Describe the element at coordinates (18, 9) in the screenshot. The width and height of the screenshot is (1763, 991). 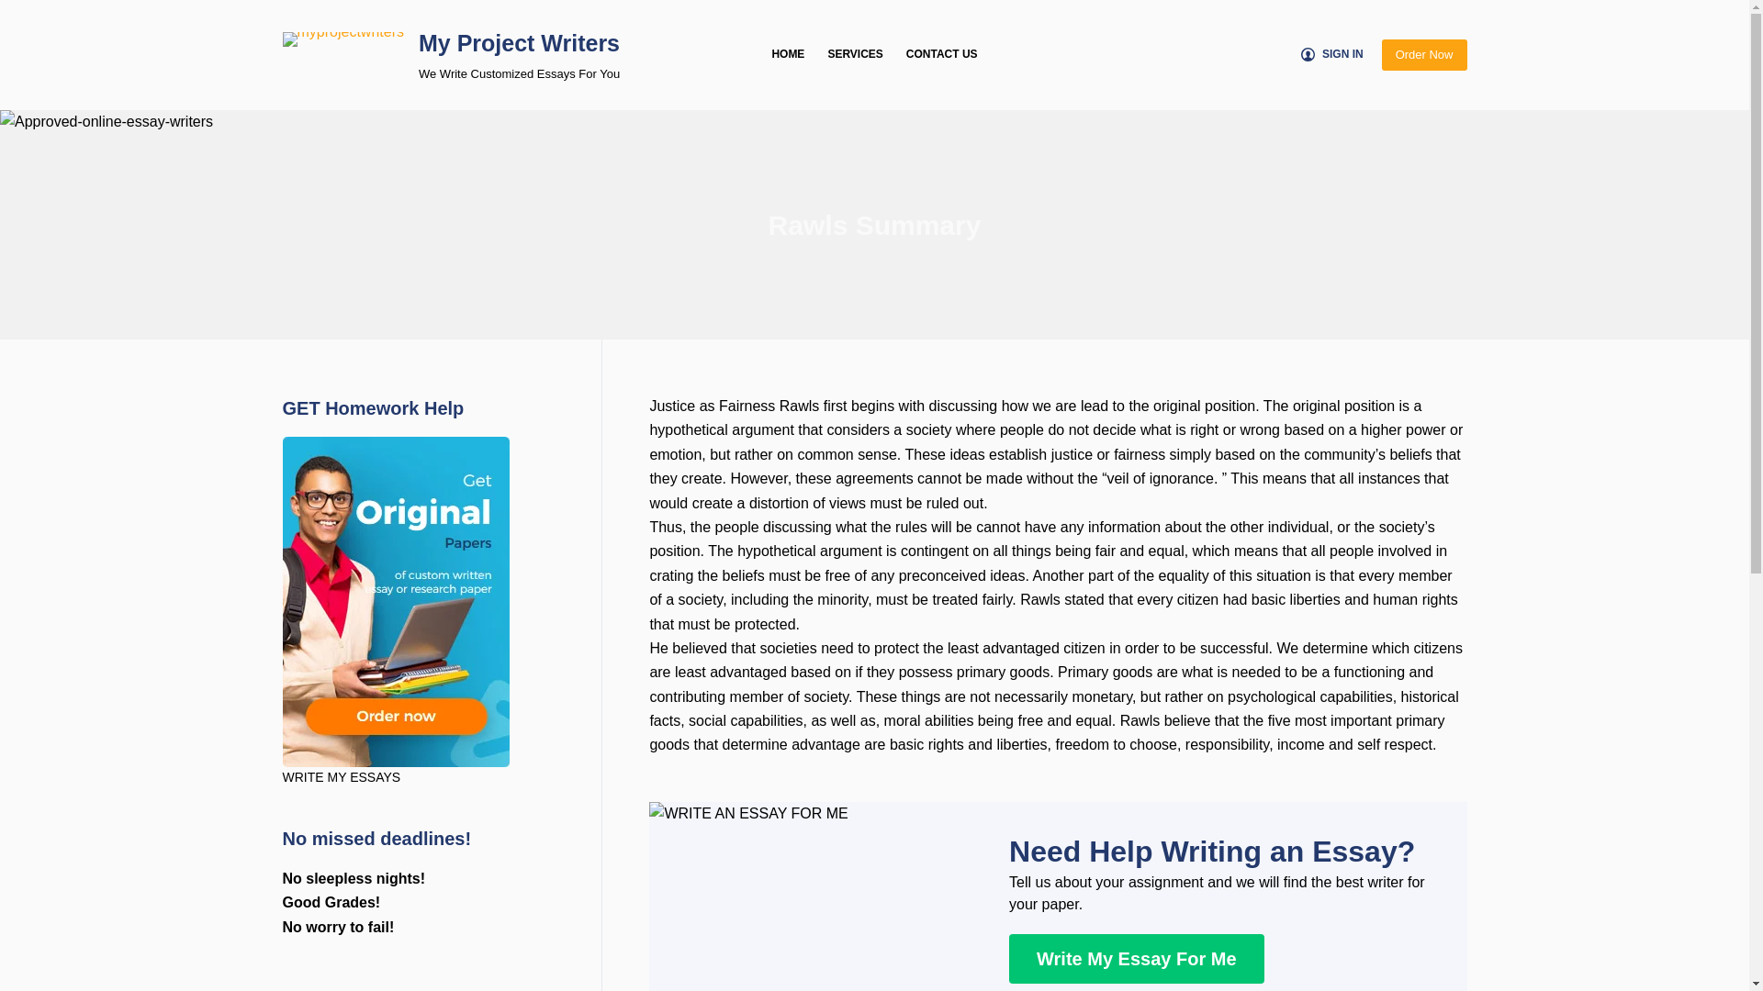
I see `Skip to content` at that location.